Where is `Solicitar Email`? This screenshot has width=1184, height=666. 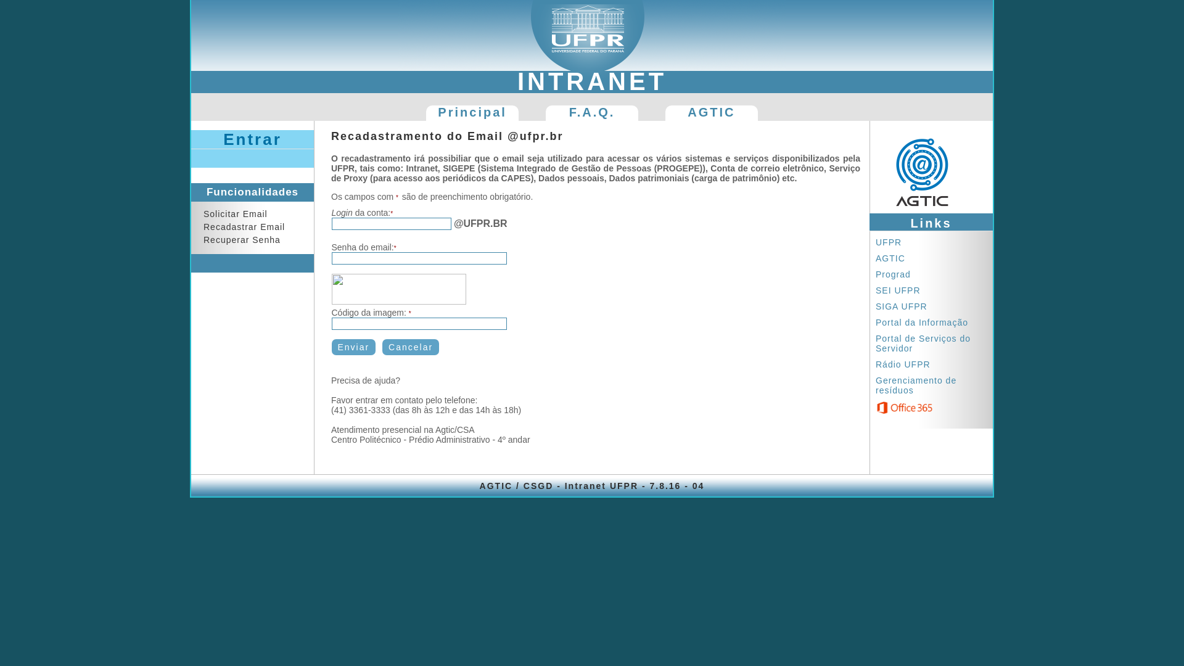
Solicitar Email is located at coordinates (236, 214).